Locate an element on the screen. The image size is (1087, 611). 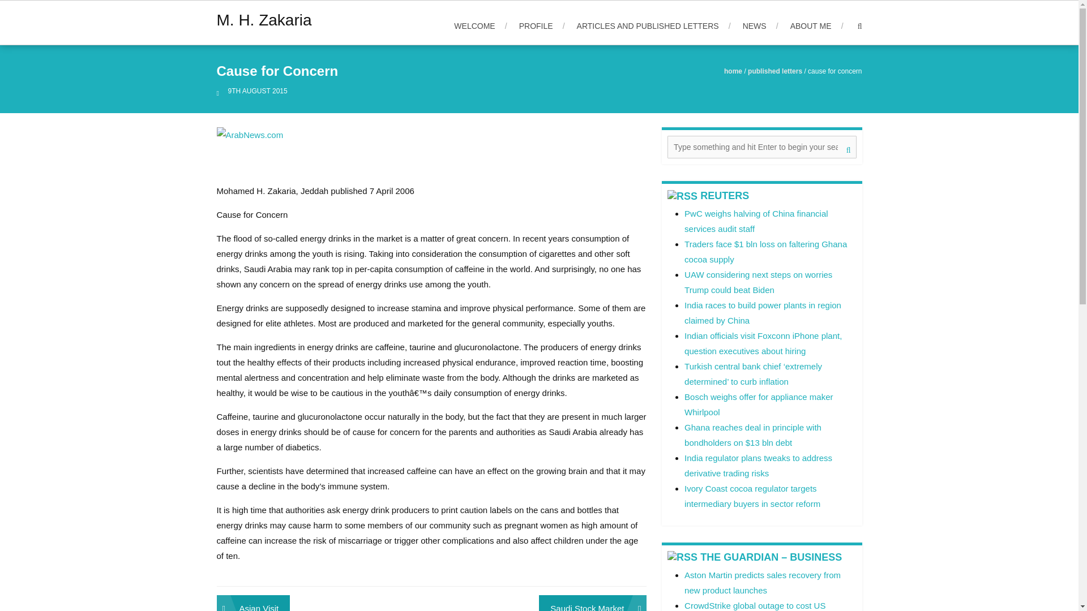
9TH AUGUST 2015 is located at coordinates (257, 91).